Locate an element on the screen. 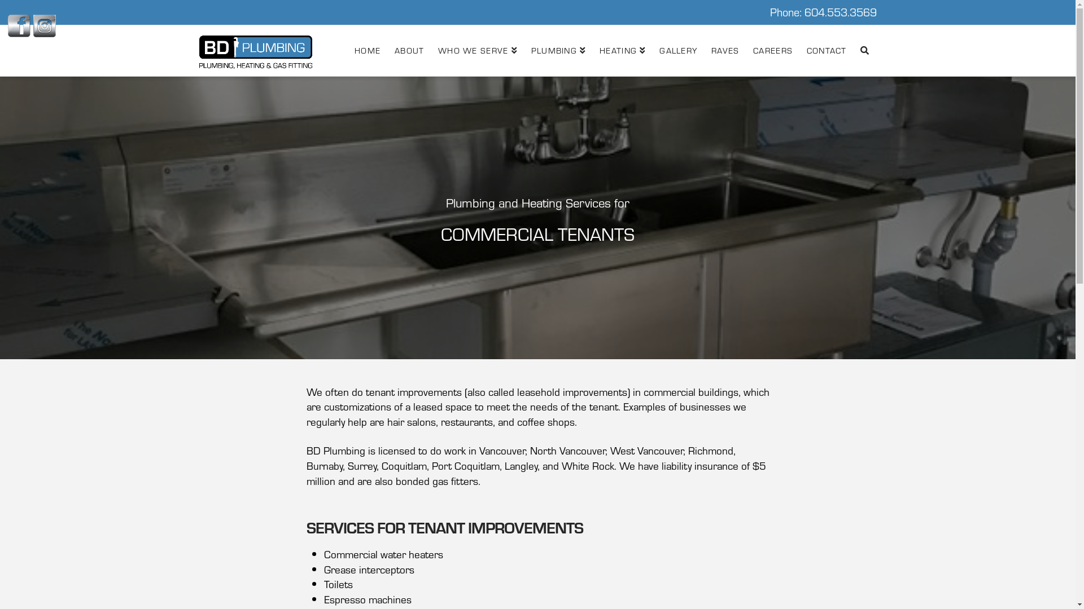 The width and height of the screenshot is (1084, 609). CAREERS is located at coordinates (772, 51).